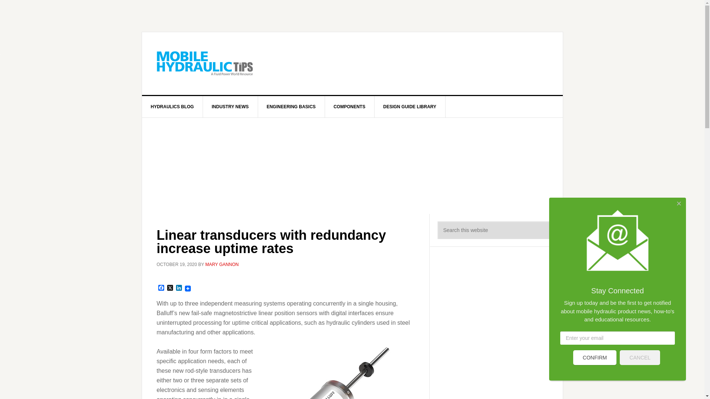  Describe the element at coordinates (349, 106) in the screenshot. I see `COMPONENTS` at that location.